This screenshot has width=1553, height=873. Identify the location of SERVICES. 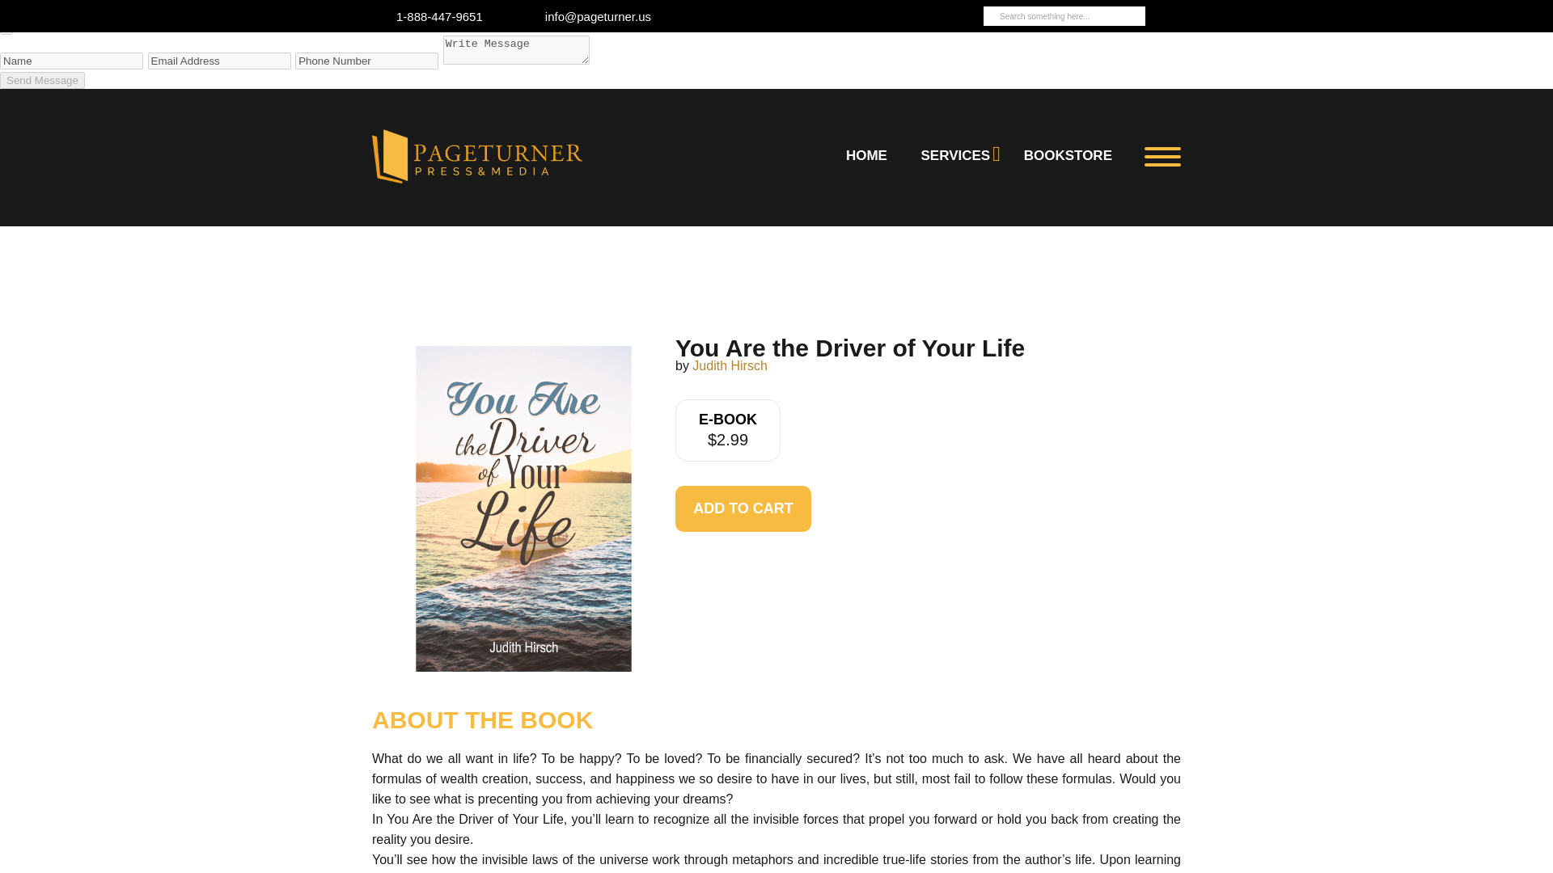
(956, 155).